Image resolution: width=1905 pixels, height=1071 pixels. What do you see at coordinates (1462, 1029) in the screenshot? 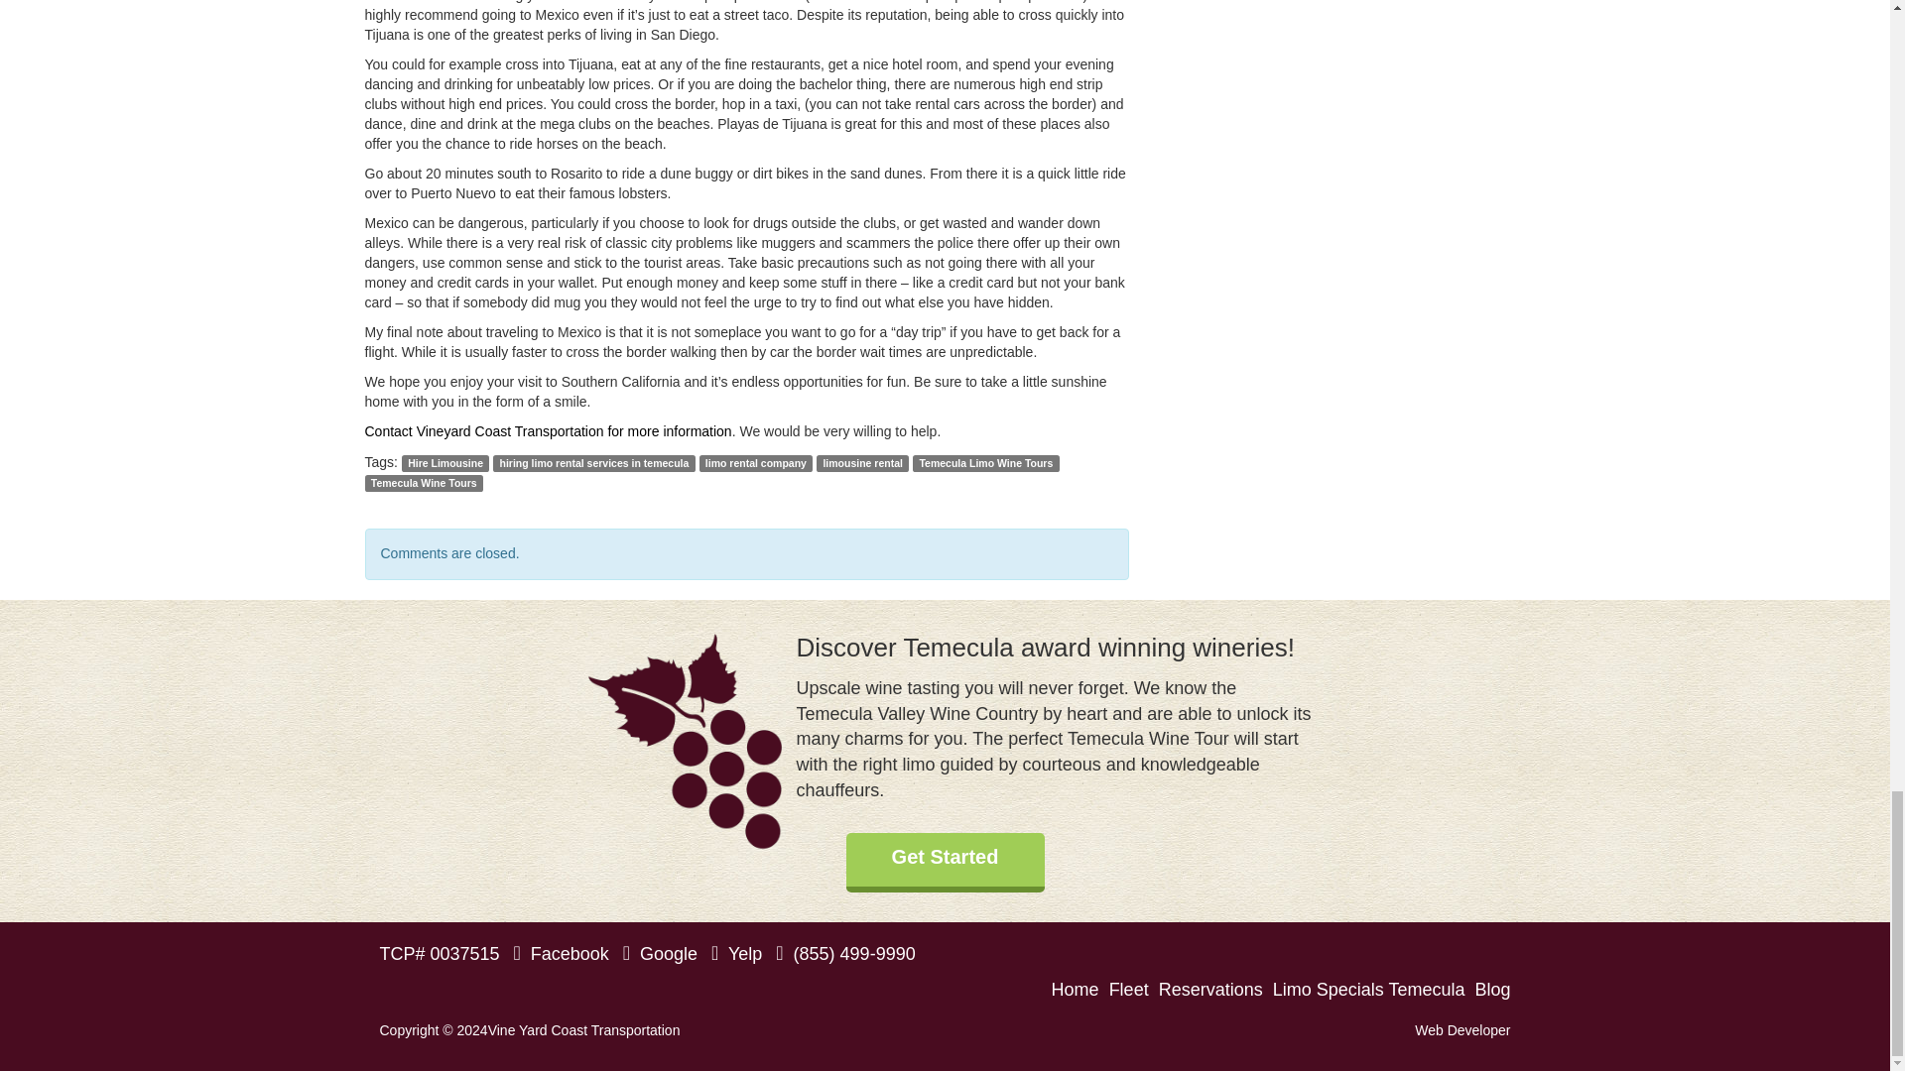
I see `Alex Uria` at bounding box center [1462, 1029].